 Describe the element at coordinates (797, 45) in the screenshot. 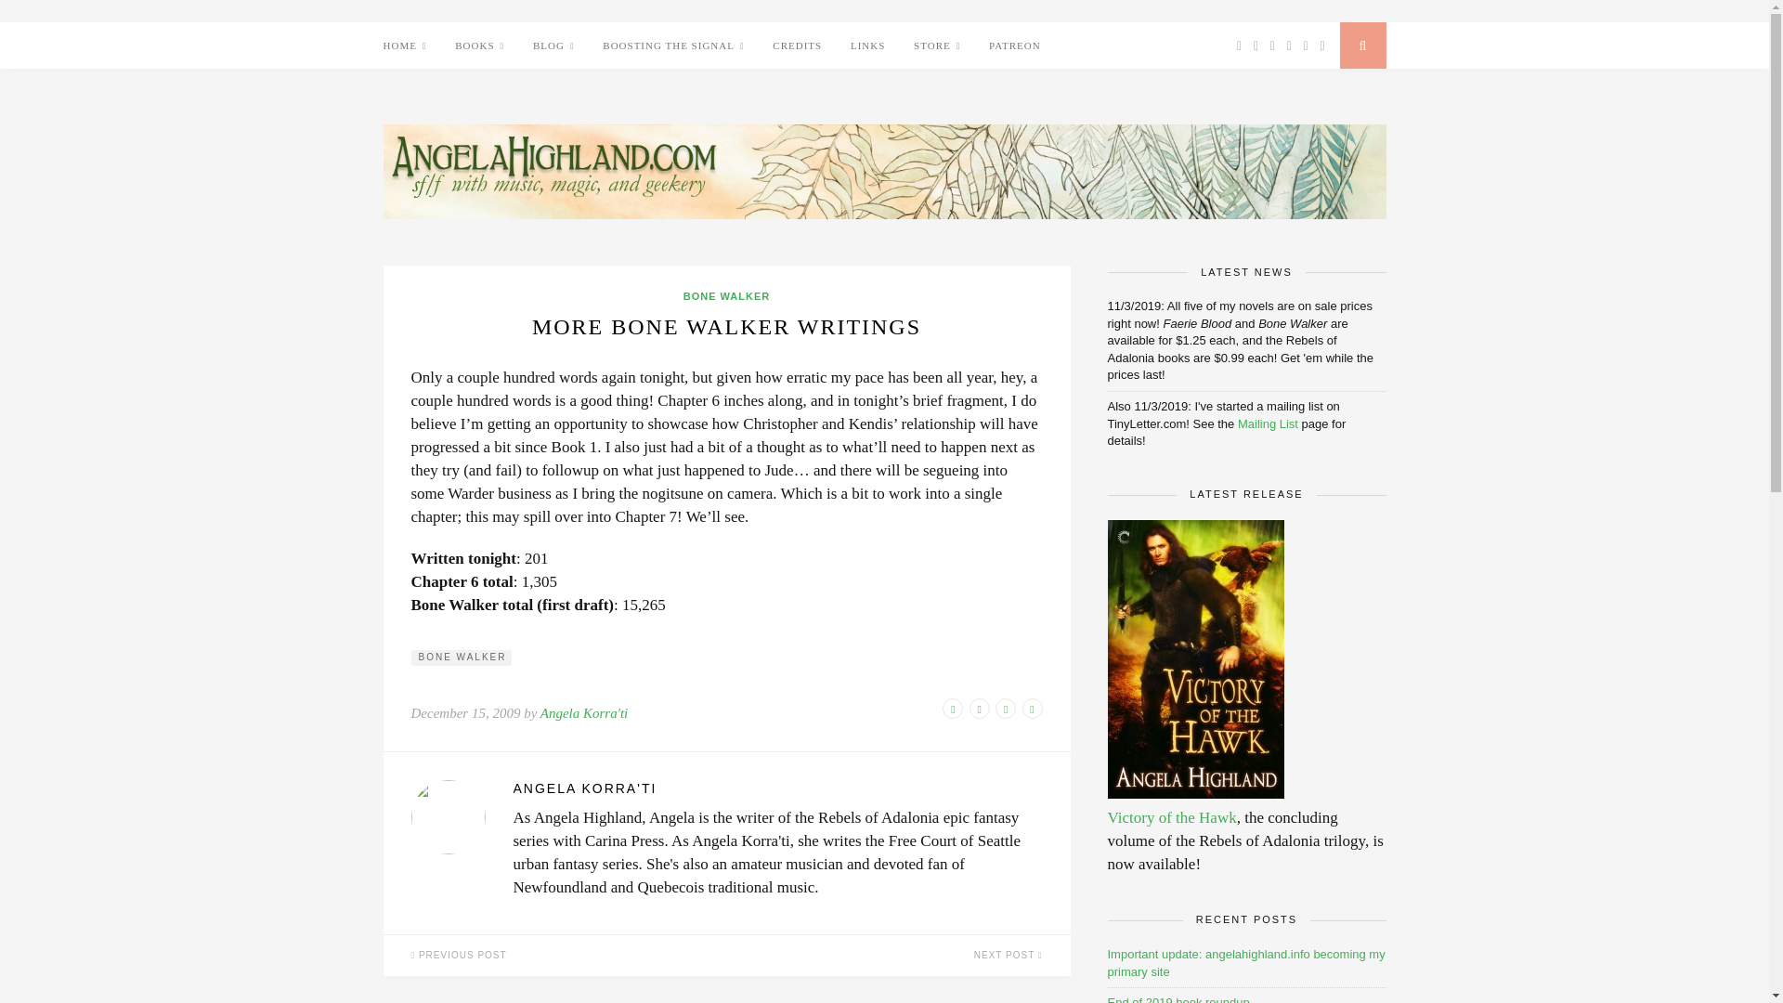

I see `CREDITS` at that location.